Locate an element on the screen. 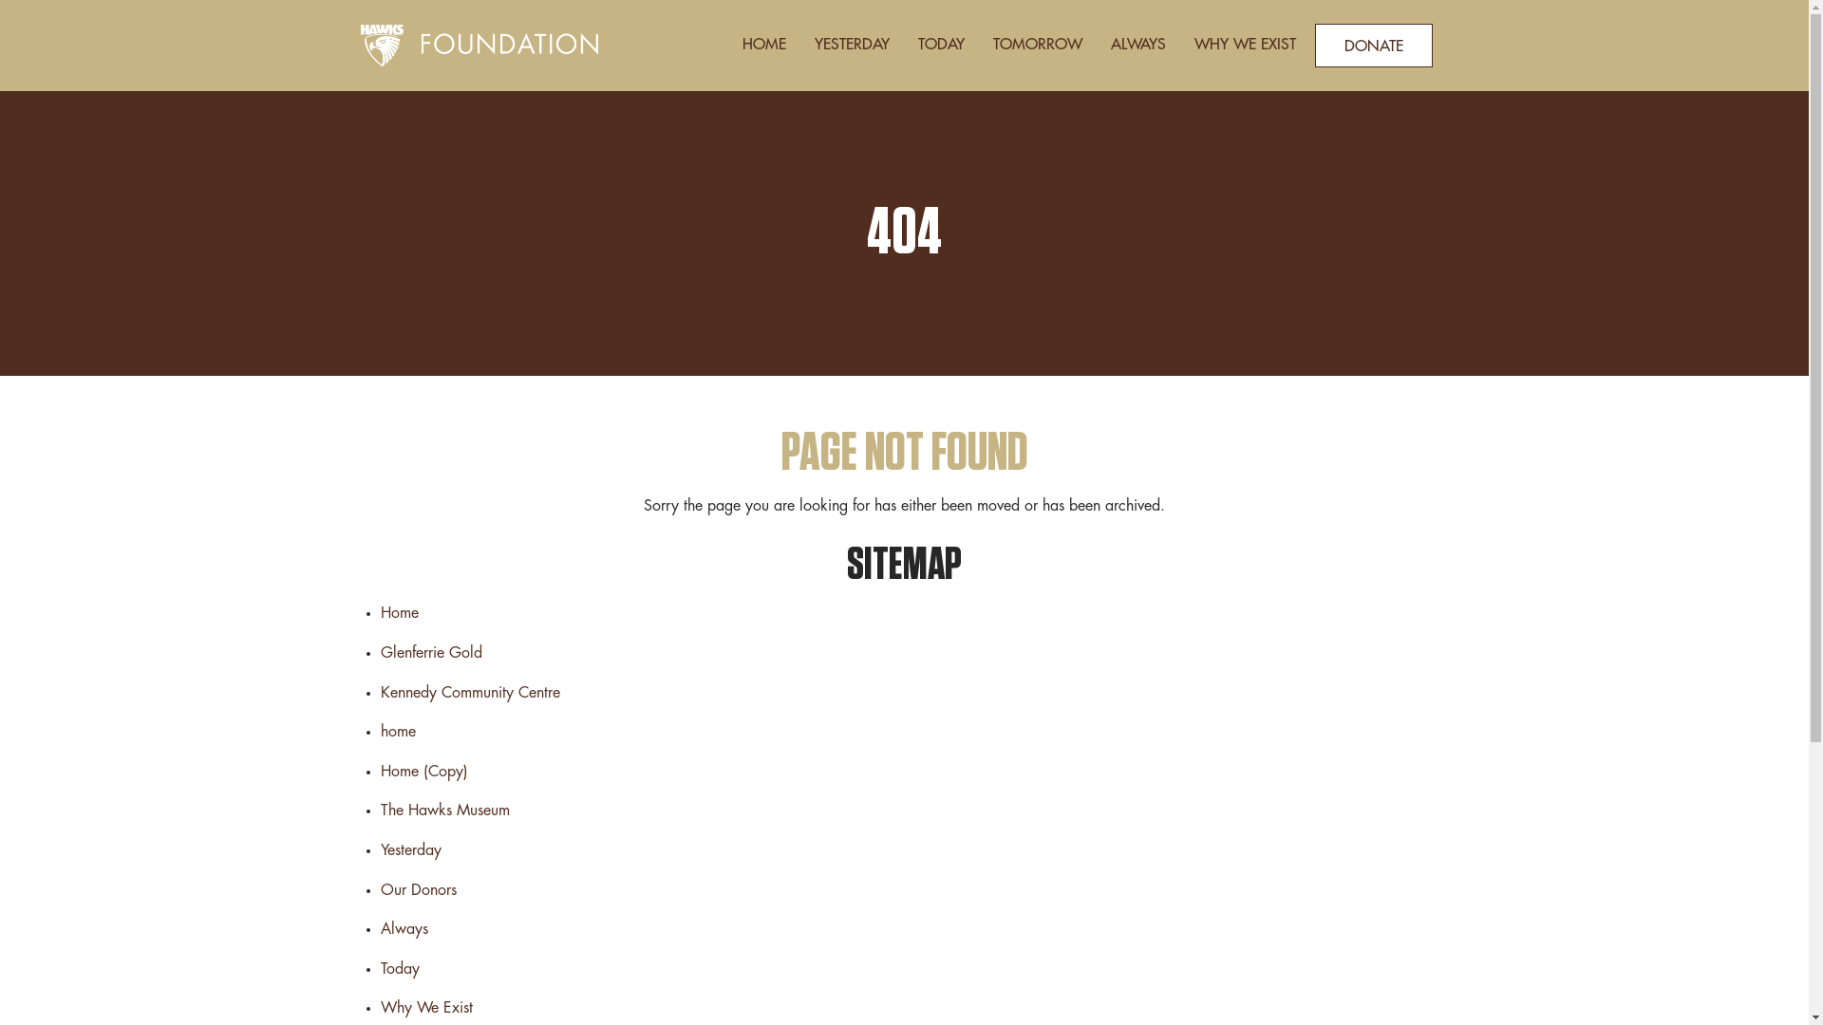 The image size is (1823, 1025). Kennedy Community Centre is located at coordinates (469, 693).